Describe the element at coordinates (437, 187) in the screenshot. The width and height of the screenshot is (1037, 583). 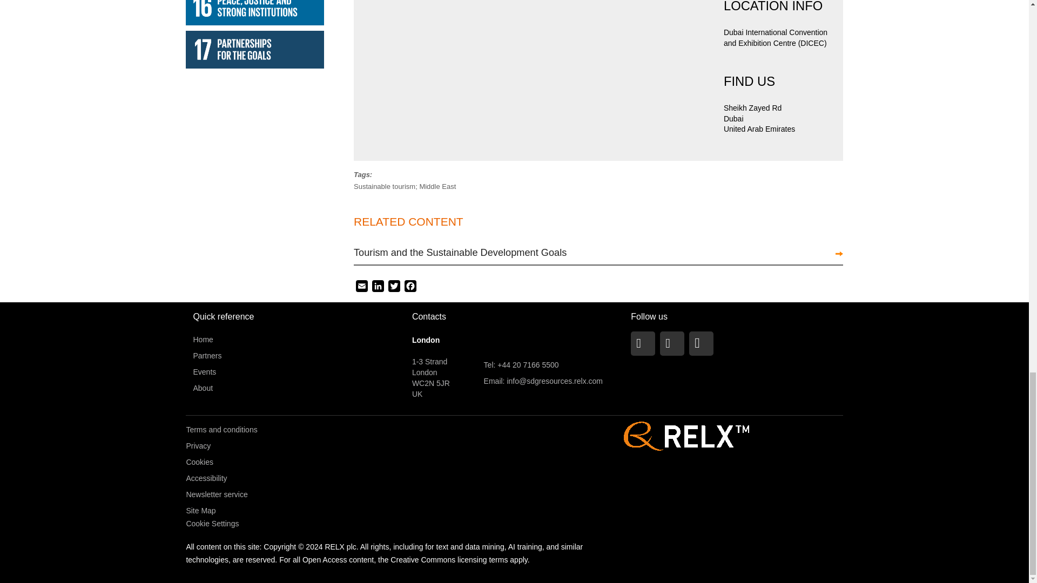
I see `Middle East` at that location.